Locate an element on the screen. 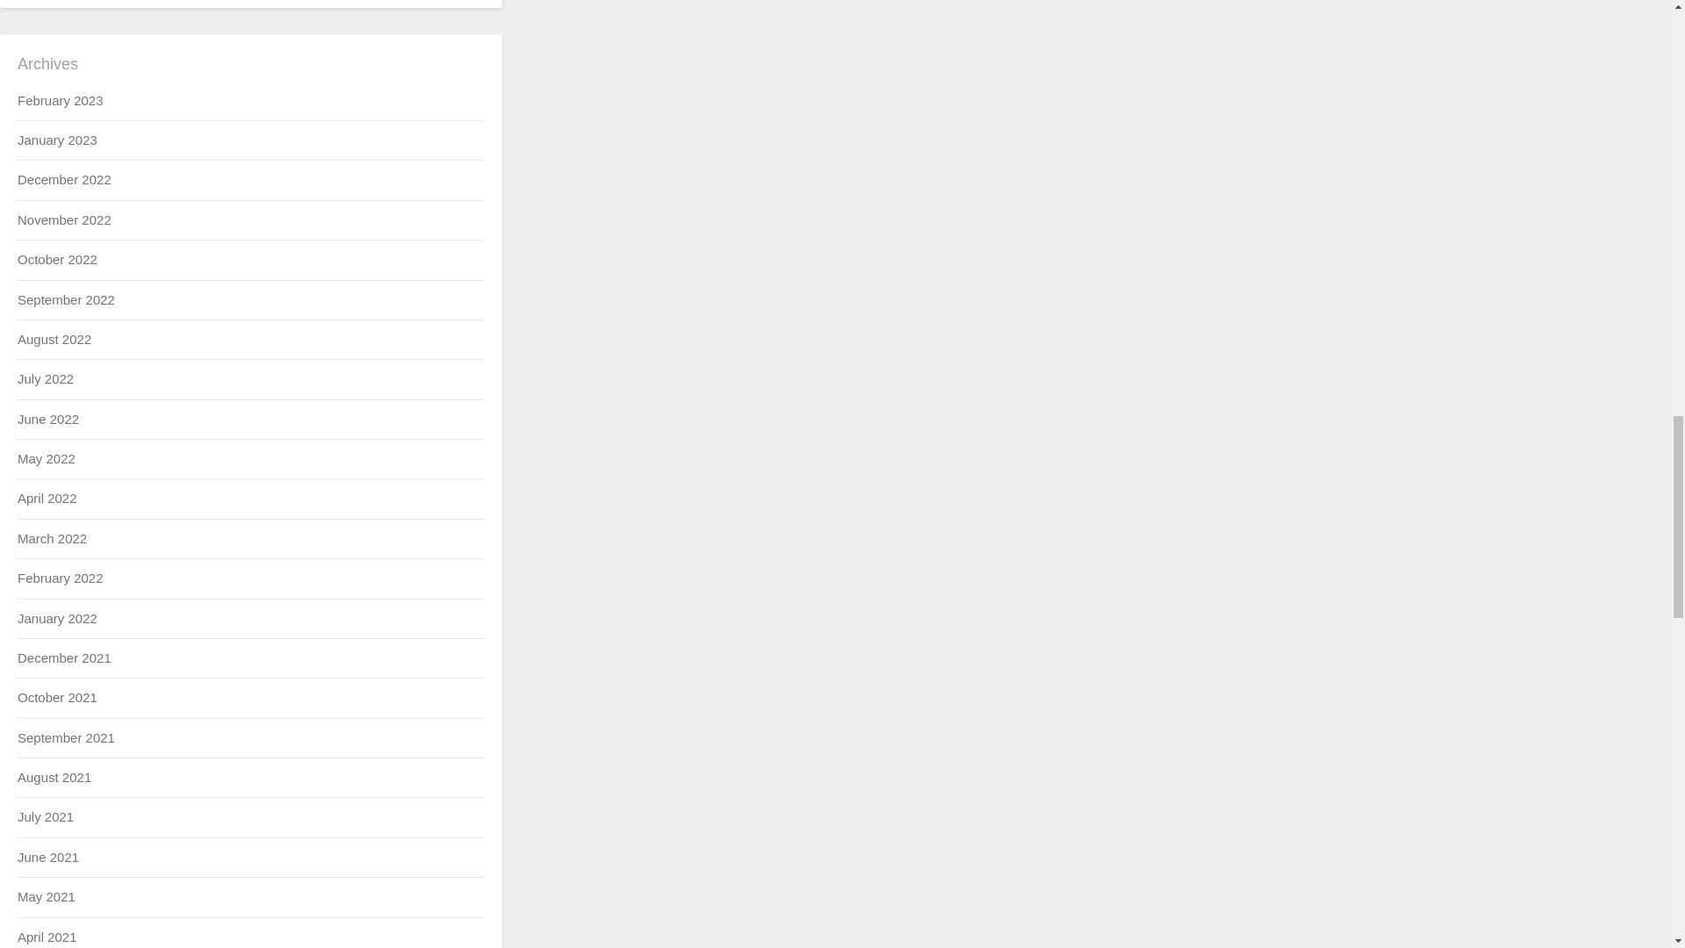 Image resolution: width=1685 pixels, height=948 pixels. November 2022 is located at coordinates (63, 219).